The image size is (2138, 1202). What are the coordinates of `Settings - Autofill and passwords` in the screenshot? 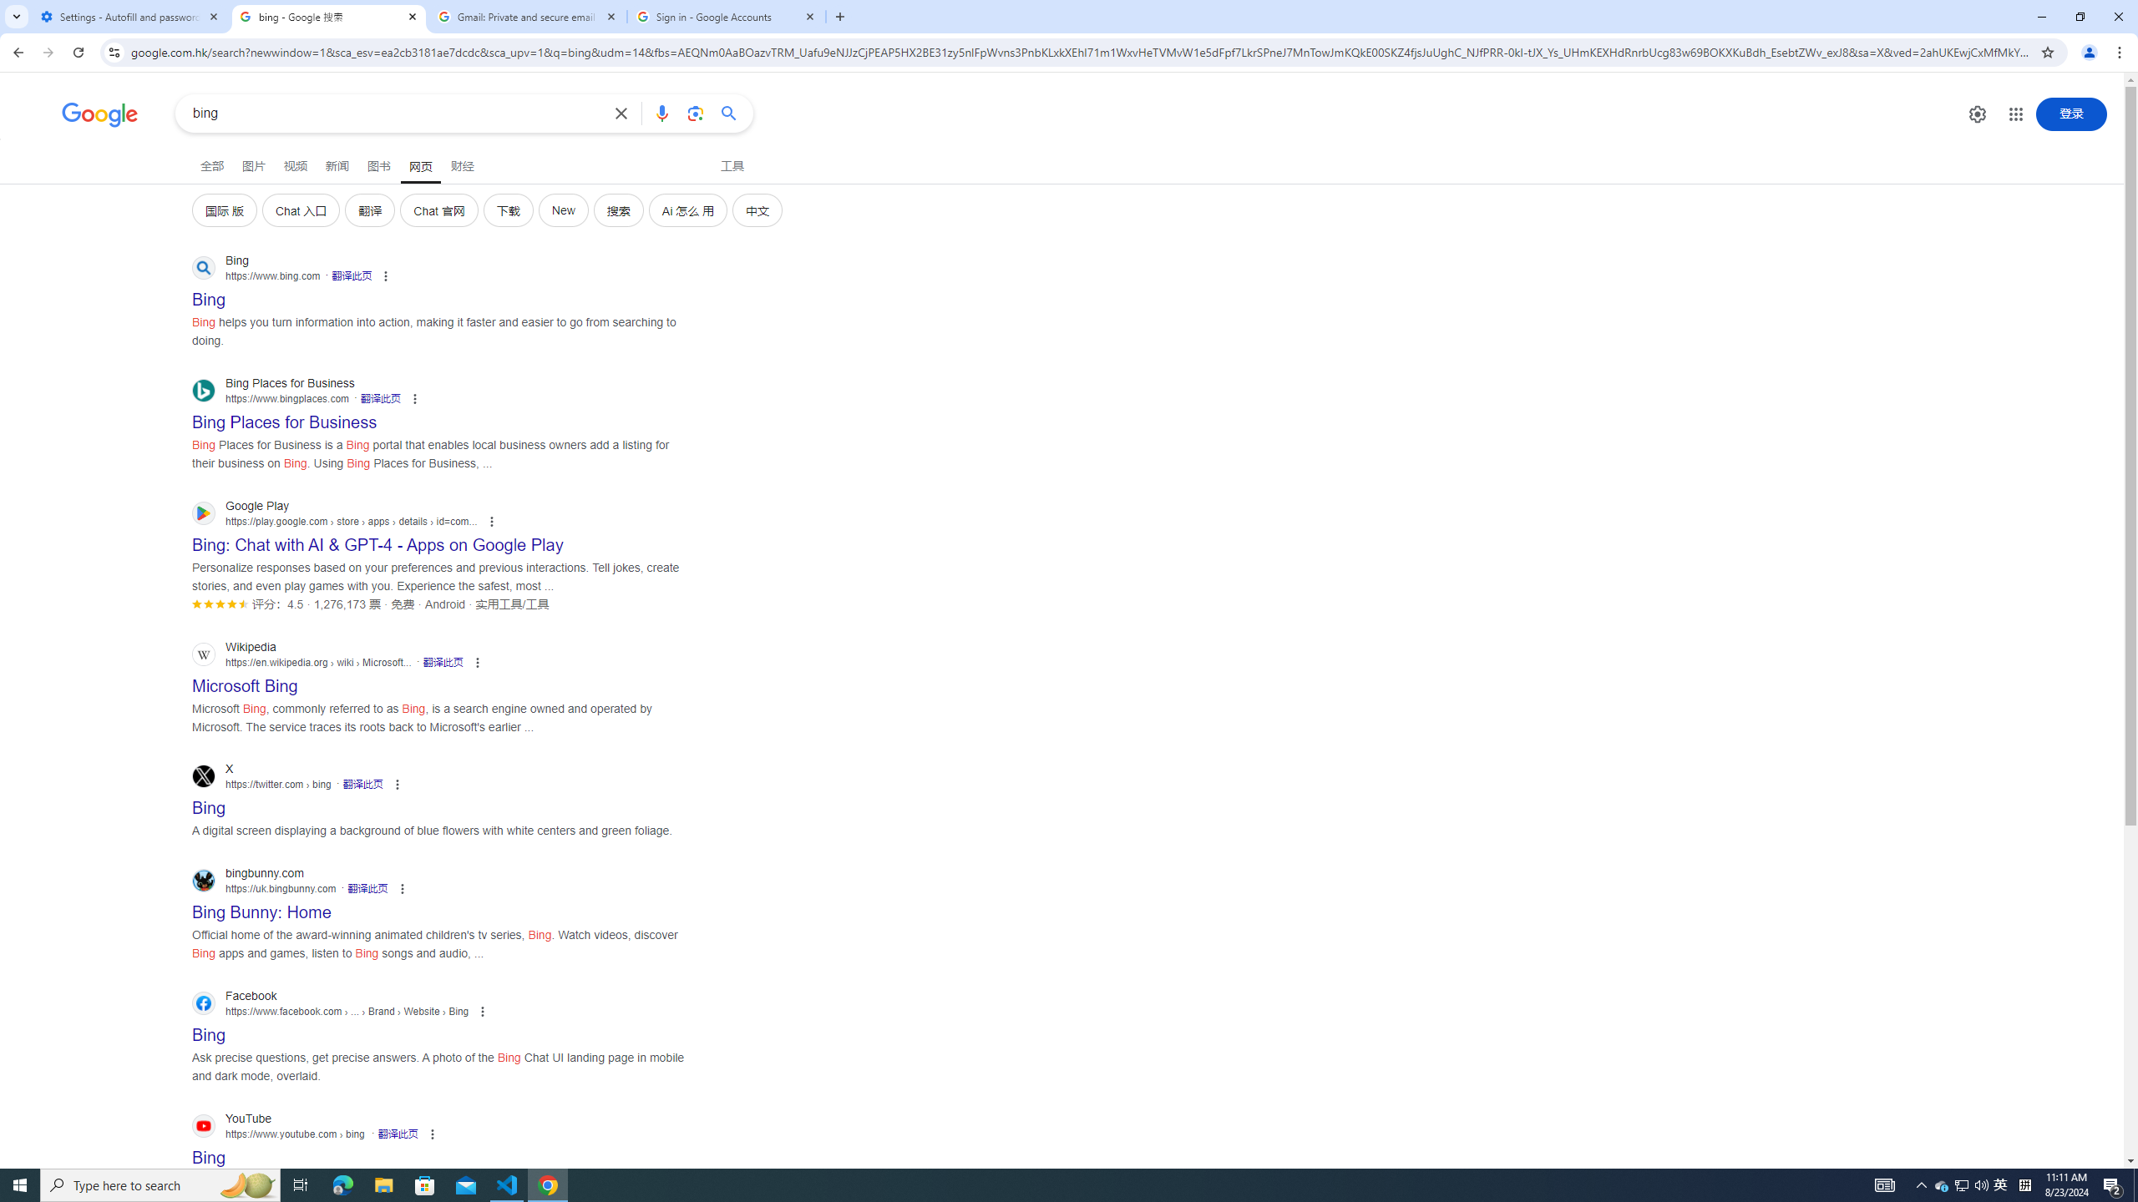 It's located at (130, 17).